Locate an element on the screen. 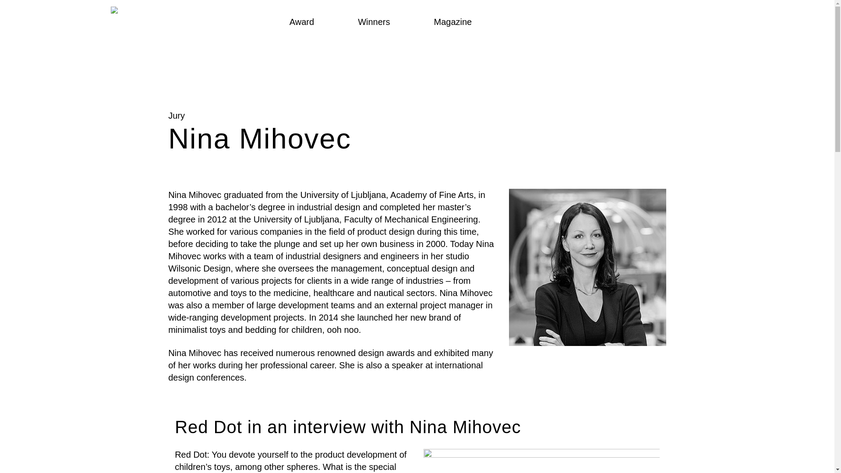 The image size is (841, 473). Award is located at coordinates (301, 22).